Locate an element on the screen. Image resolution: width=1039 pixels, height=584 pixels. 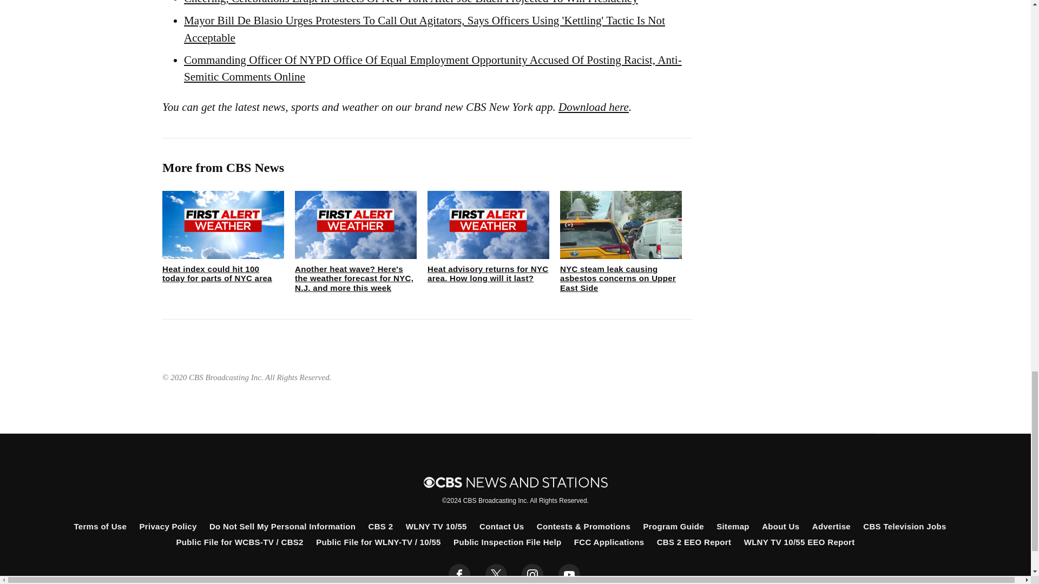
instagram is located at coordinates (532, 574).